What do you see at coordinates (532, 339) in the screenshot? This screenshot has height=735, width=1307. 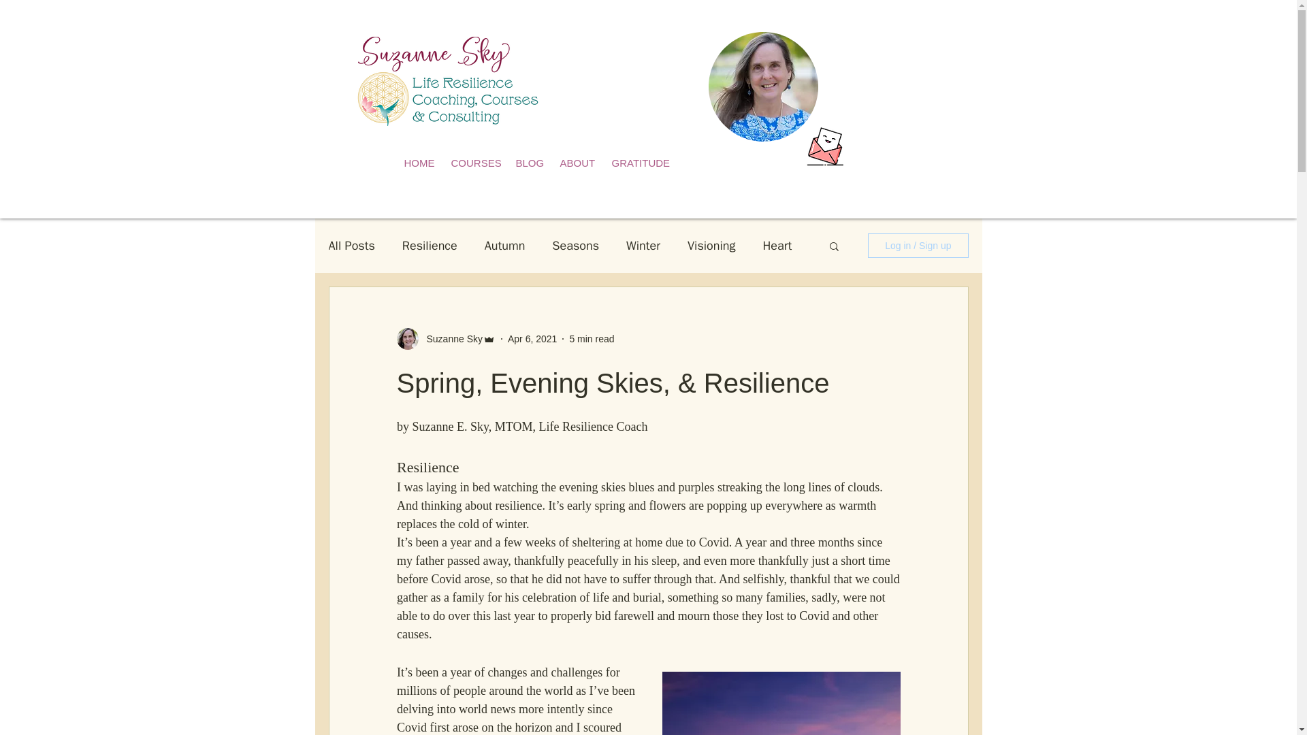 I see `Apr 6, 2021` at bounding box center [532, 339].